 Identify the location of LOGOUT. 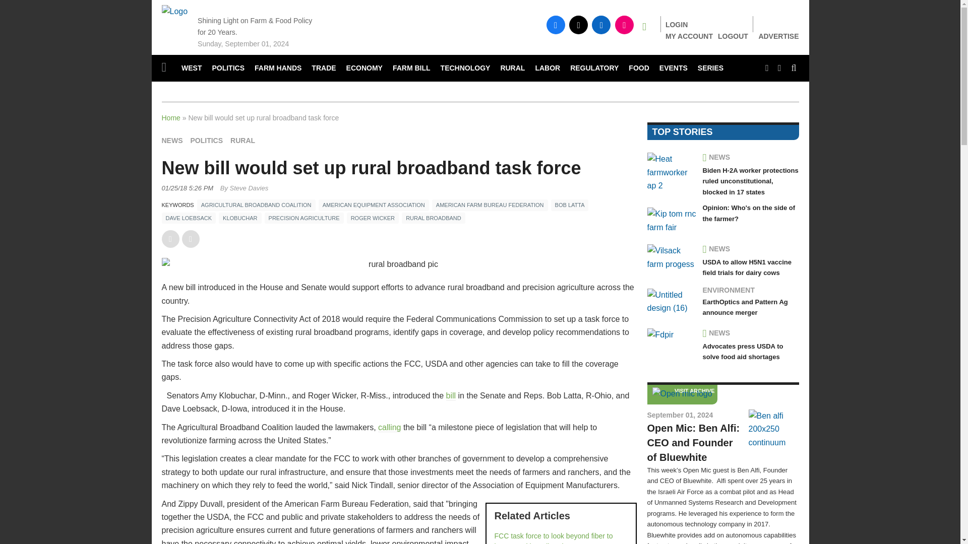
(733, 36).